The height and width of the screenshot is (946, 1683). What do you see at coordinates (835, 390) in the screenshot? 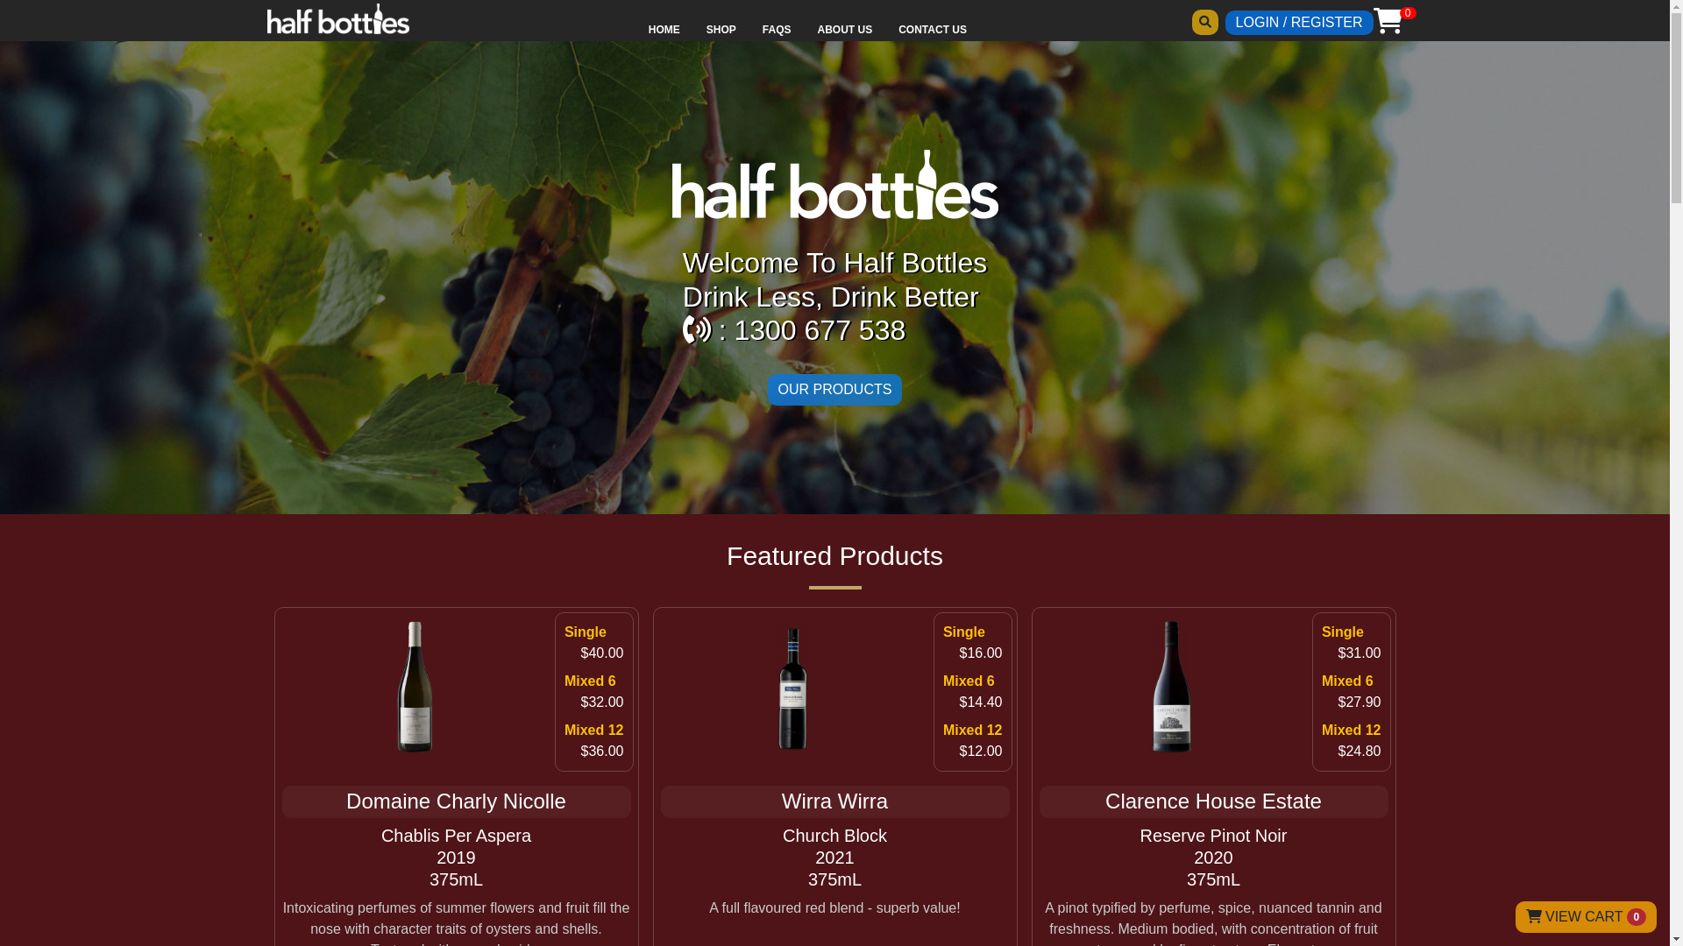
I see `OUR PRODUCTS` at bounding box center [835, 390].